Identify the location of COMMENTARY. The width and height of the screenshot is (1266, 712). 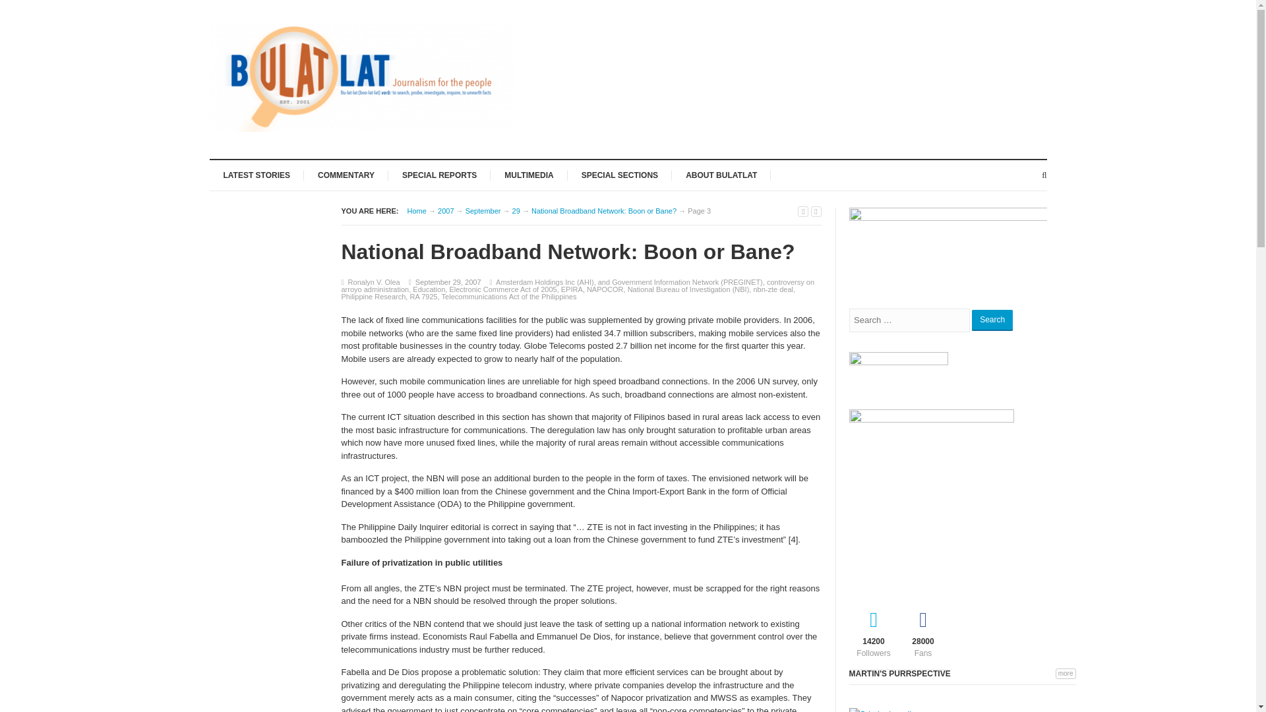
(346, 174).